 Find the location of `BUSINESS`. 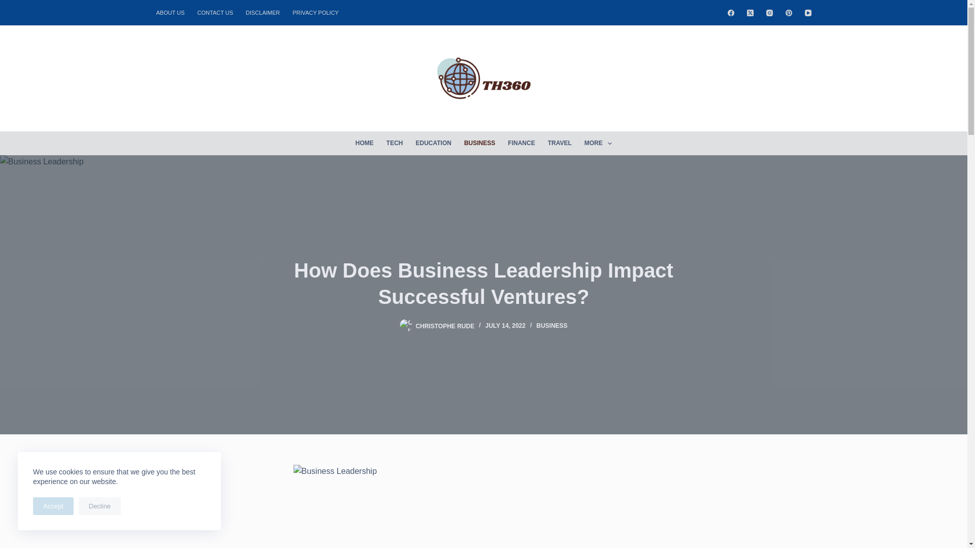

BUSINESS is located at coordinates (479, 143).